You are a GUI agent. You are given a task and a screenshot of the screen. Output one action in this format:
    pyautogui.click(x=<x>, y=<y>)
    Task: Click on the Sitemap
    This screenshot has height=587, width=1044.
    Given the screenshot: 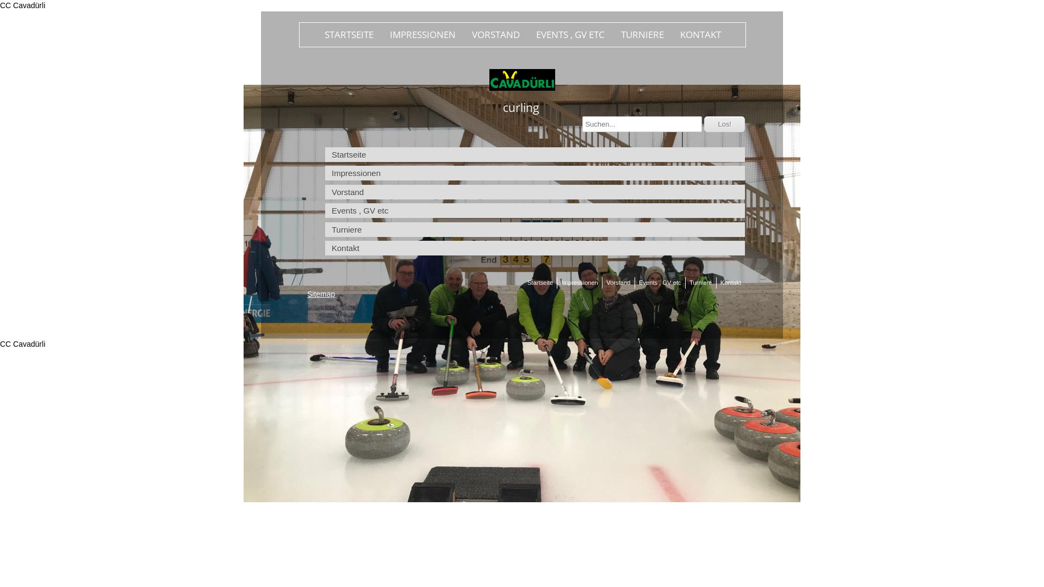 What is the action you would take?
    pyautogui.click(x=321, y=294)
    